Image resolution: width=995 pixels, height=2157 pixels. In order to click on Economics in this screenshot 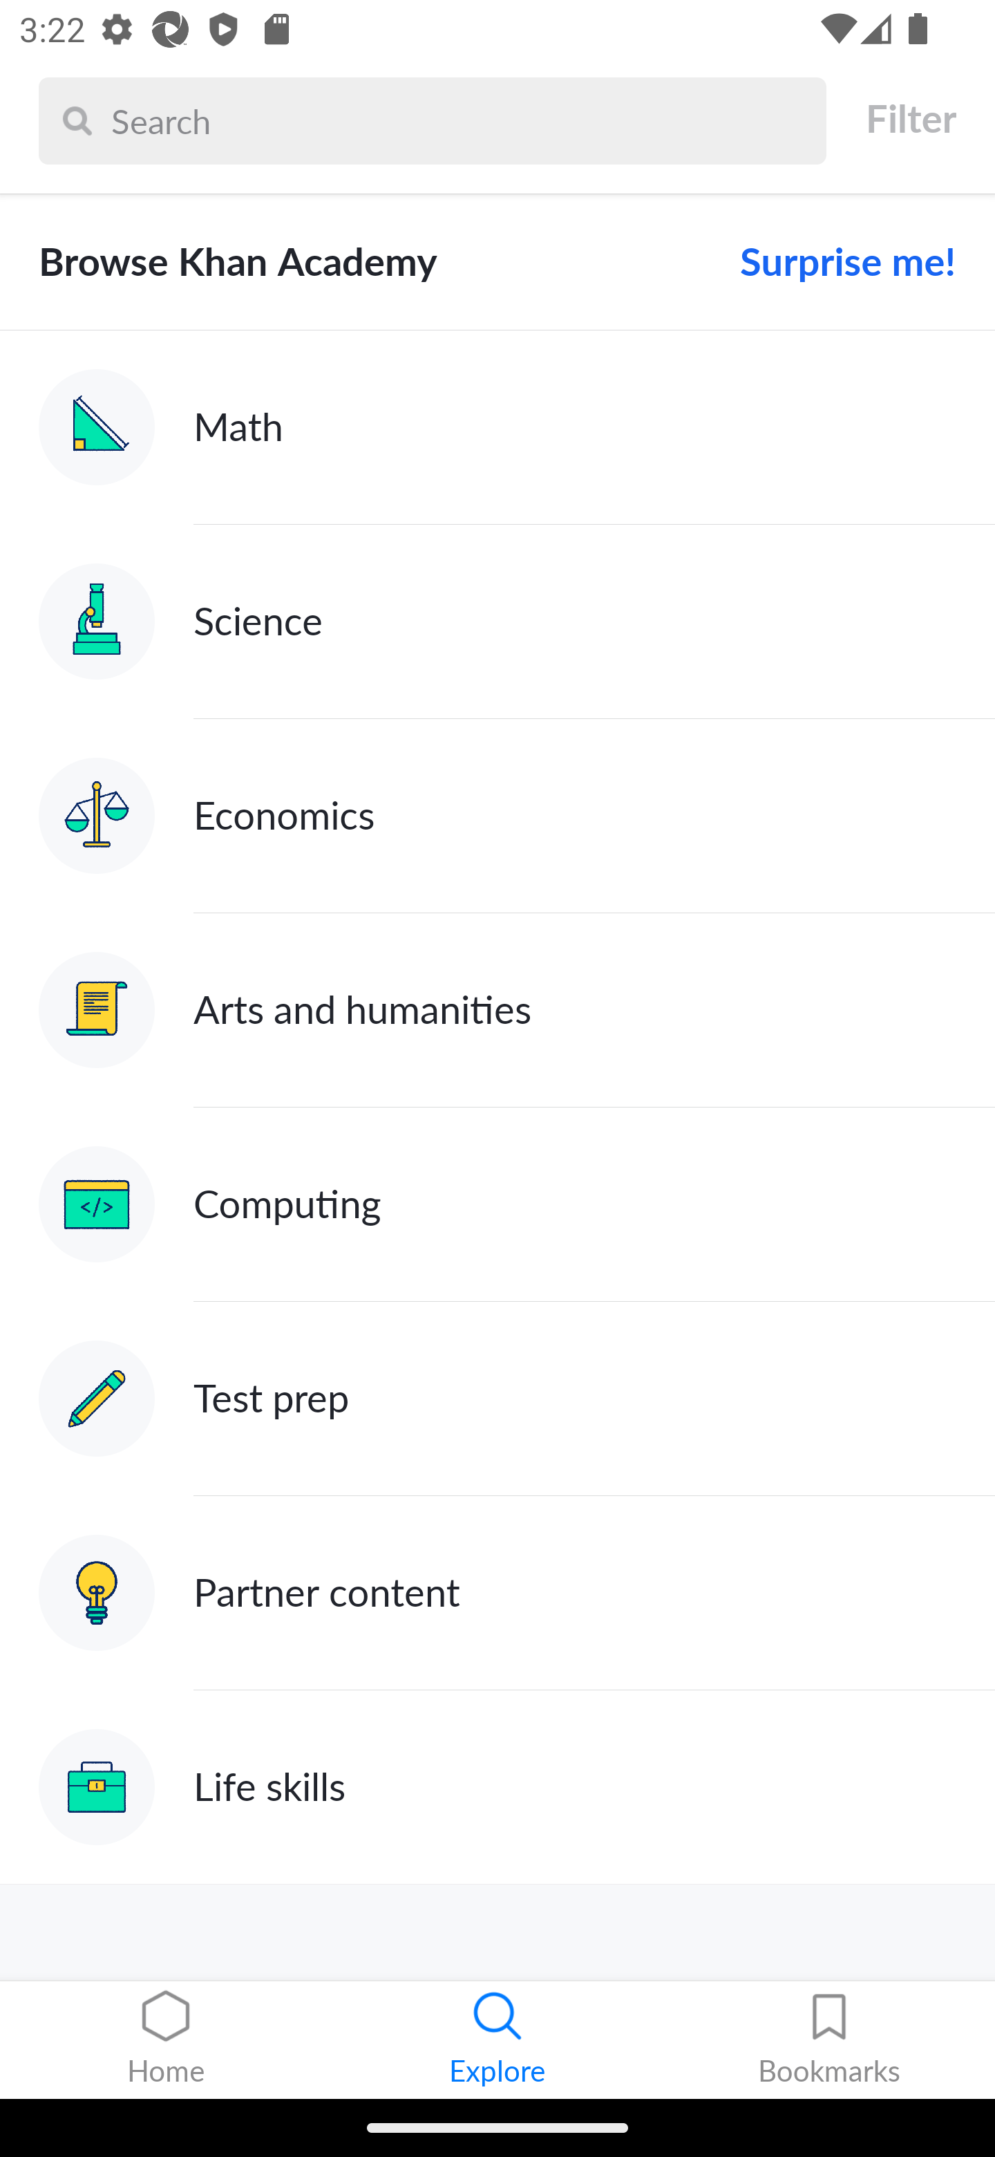, I will do `click(497, 814)`.